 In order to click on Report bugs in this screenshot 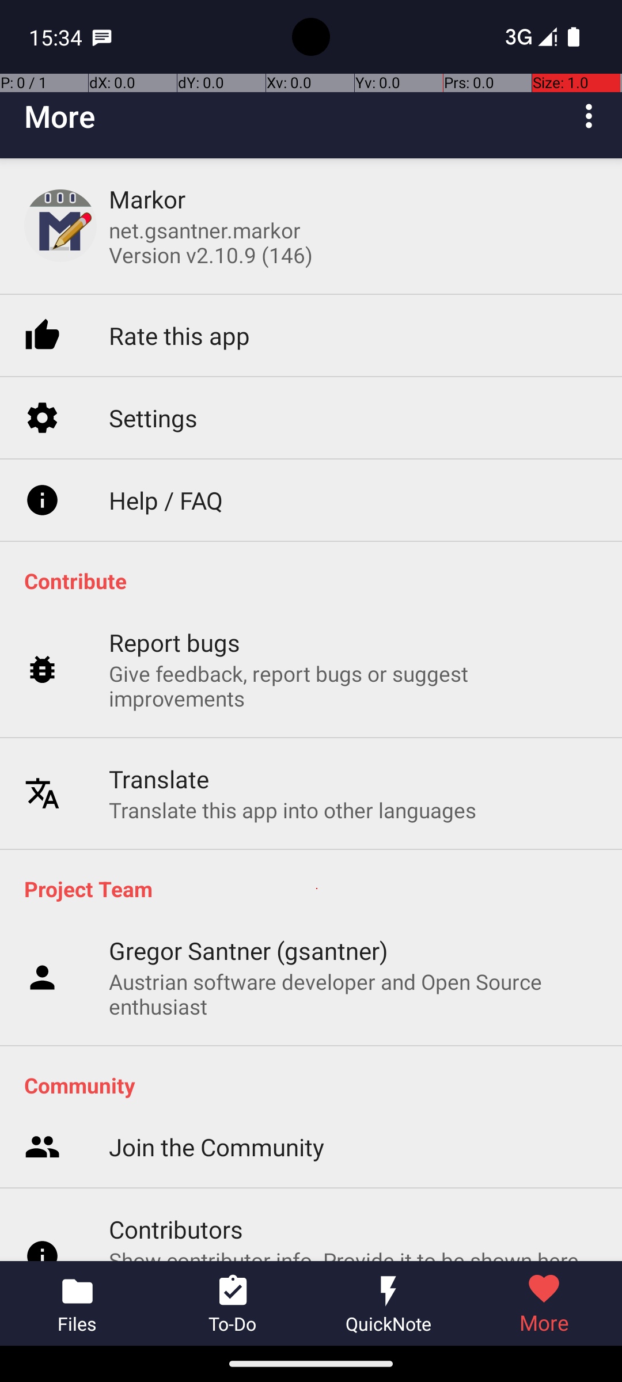, I will do `click(175, 584)`.